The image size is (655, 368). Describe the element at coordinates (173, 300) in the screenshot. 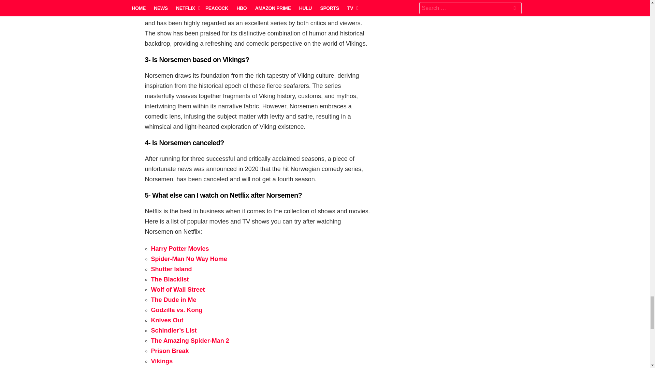

I see `The Dude in Me` at that location.